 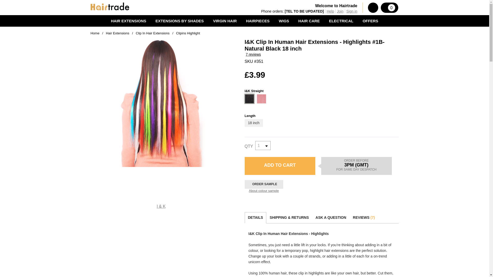 I want to click on Join, so click(x=340, y=11).